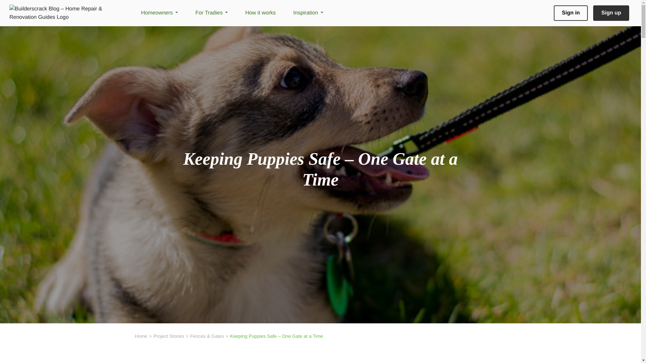 The width and height of the screenshot is (646, 363). I want to click on How it works, so click(260, 13).